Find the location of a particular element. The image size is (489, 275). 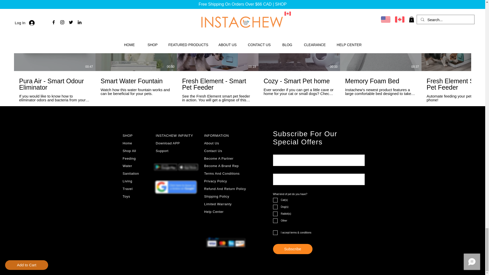

Cozy - Smart Pet home is located at coordinates (299, 81).